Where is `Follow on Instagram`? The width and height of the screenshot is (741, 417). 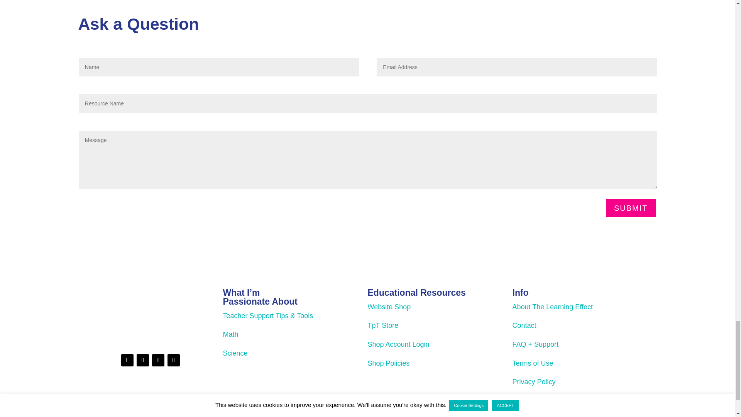 Follow on Instagram is located at coordinates (127, 360).